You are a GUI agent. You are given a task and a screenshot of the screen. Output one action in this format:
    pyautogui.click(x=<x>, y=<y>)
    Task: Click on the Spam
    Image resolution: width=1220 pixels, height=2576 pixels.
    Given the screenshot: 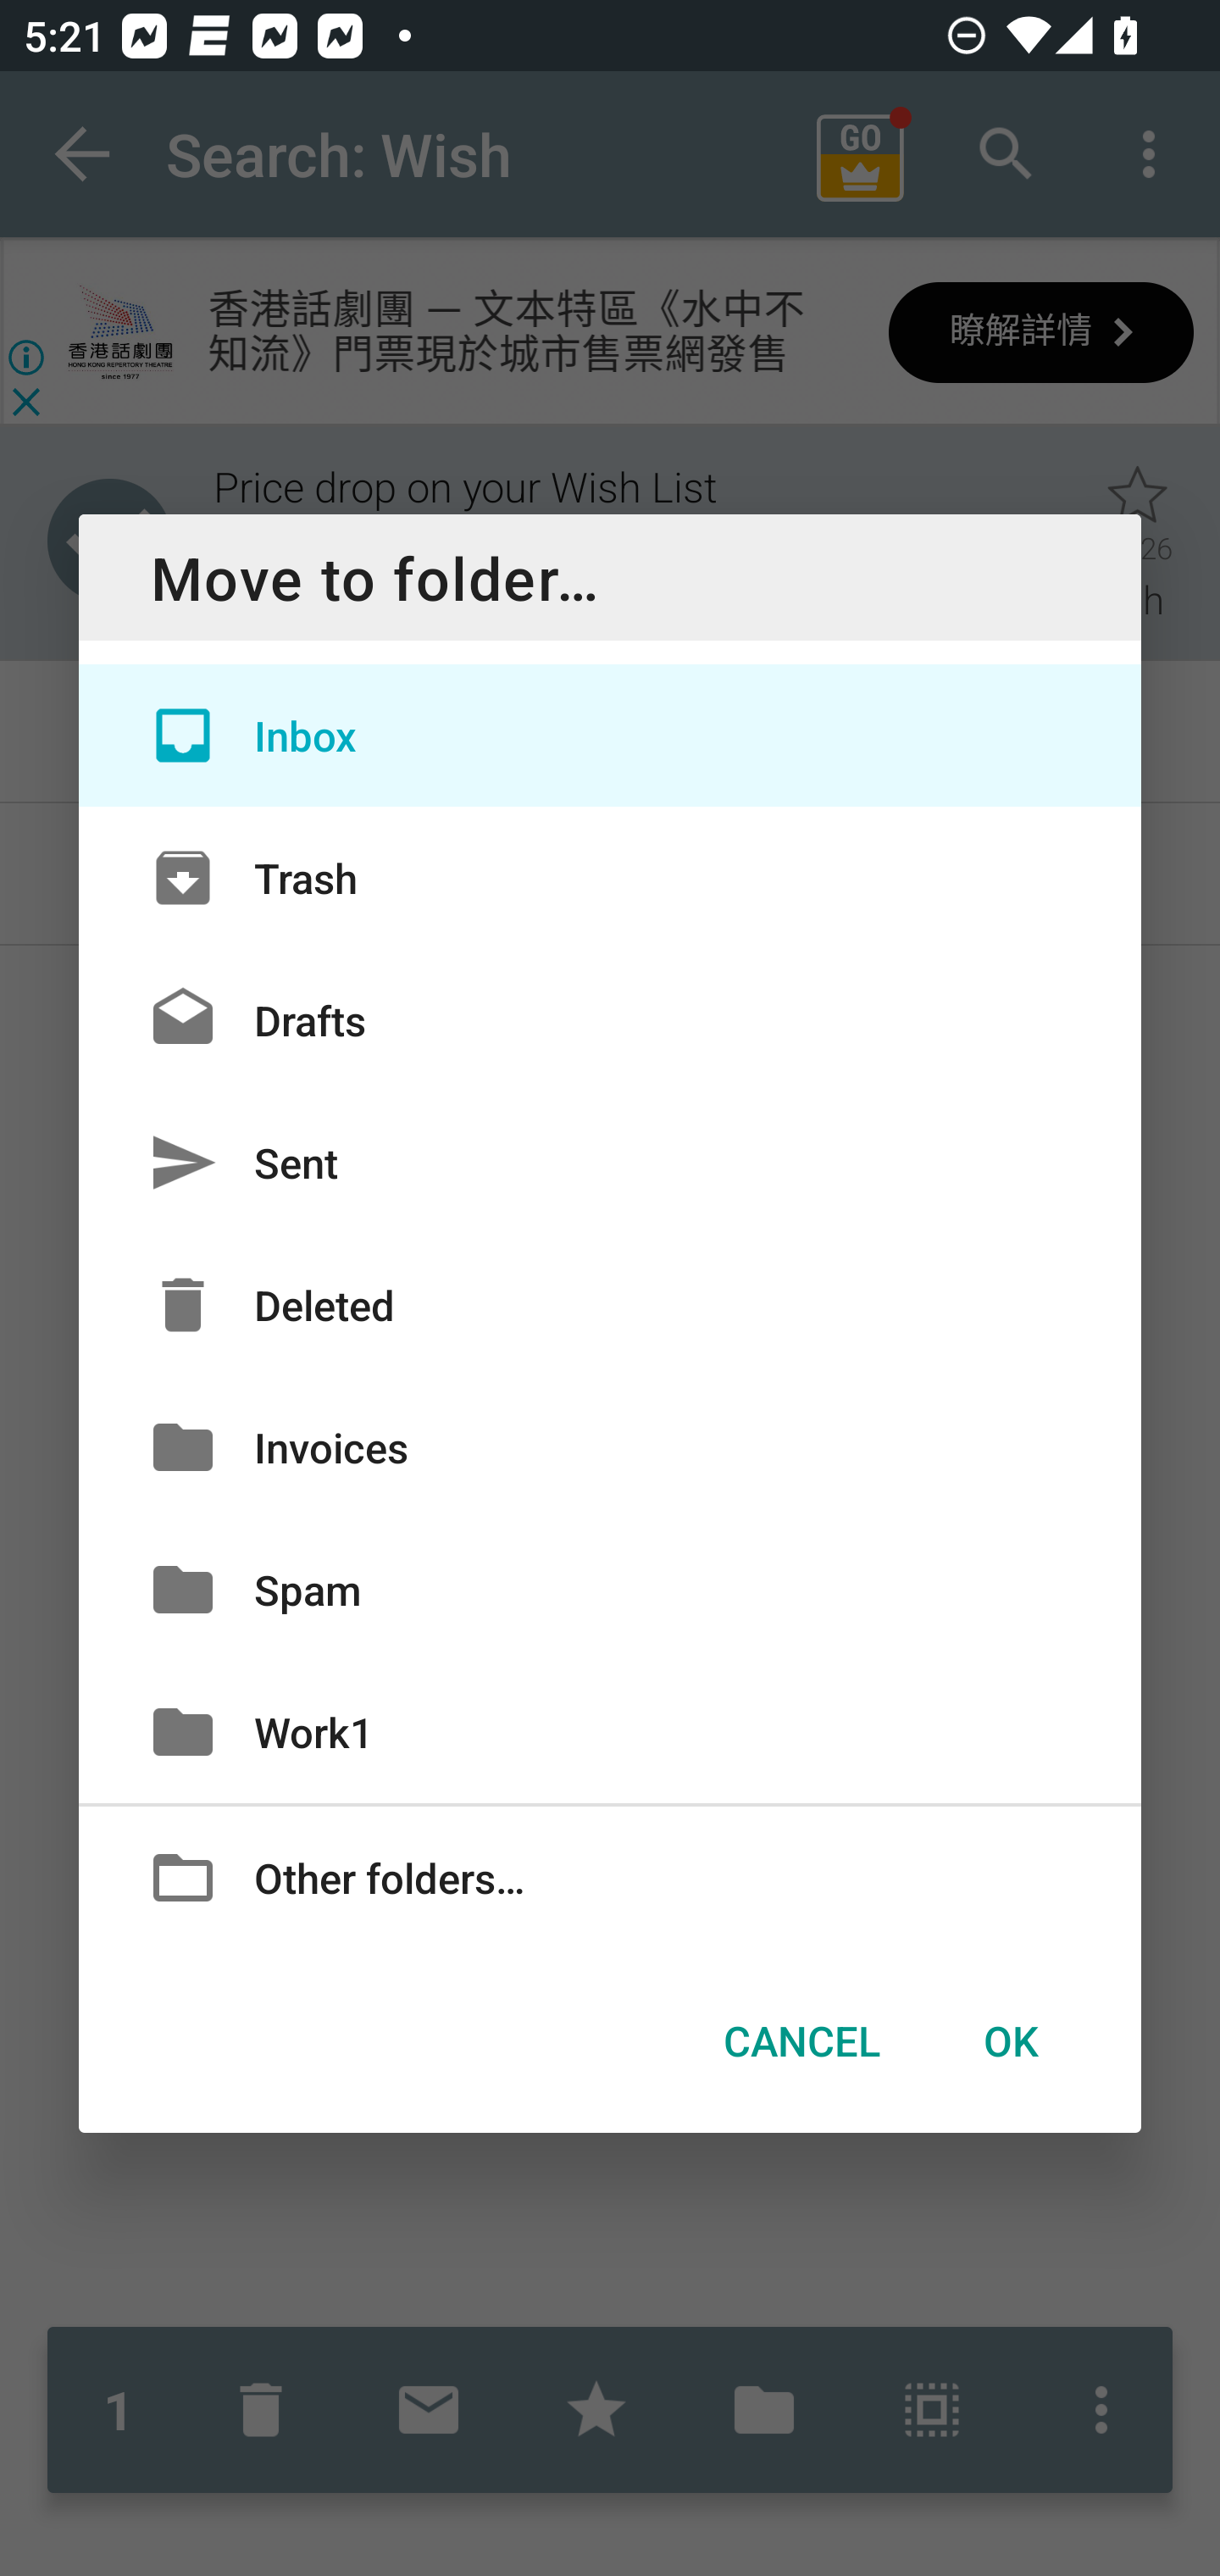 What is the action you would take?
    pyautogui.click(x=610, y=1589)
    